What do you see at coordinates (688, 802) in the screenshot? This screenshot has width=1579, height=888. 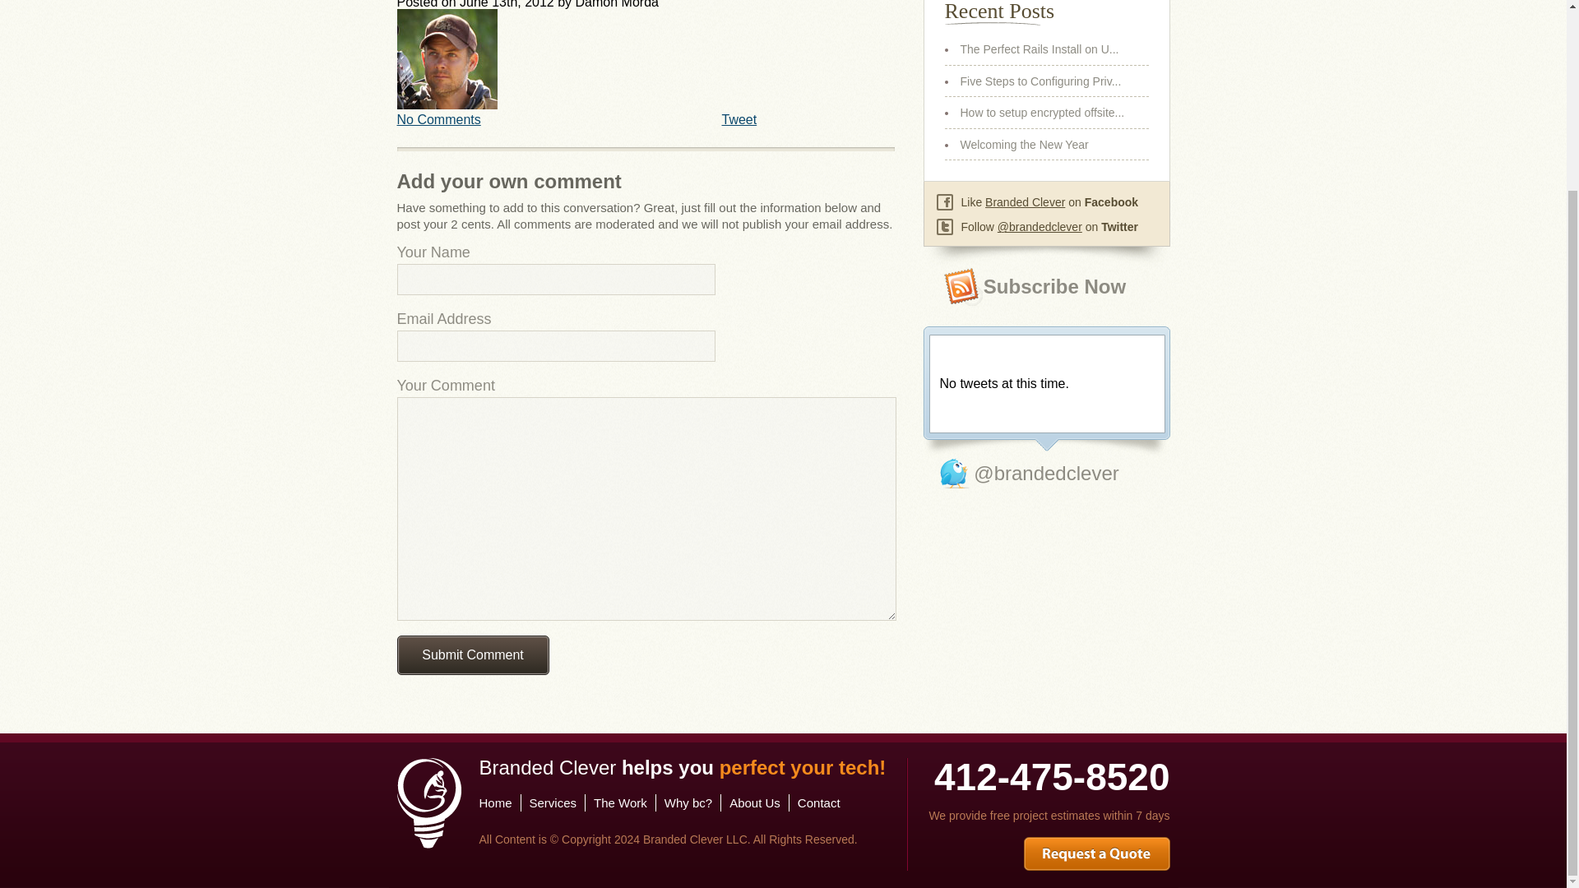 I see `Why bc?` at bounding box center [688, 802].